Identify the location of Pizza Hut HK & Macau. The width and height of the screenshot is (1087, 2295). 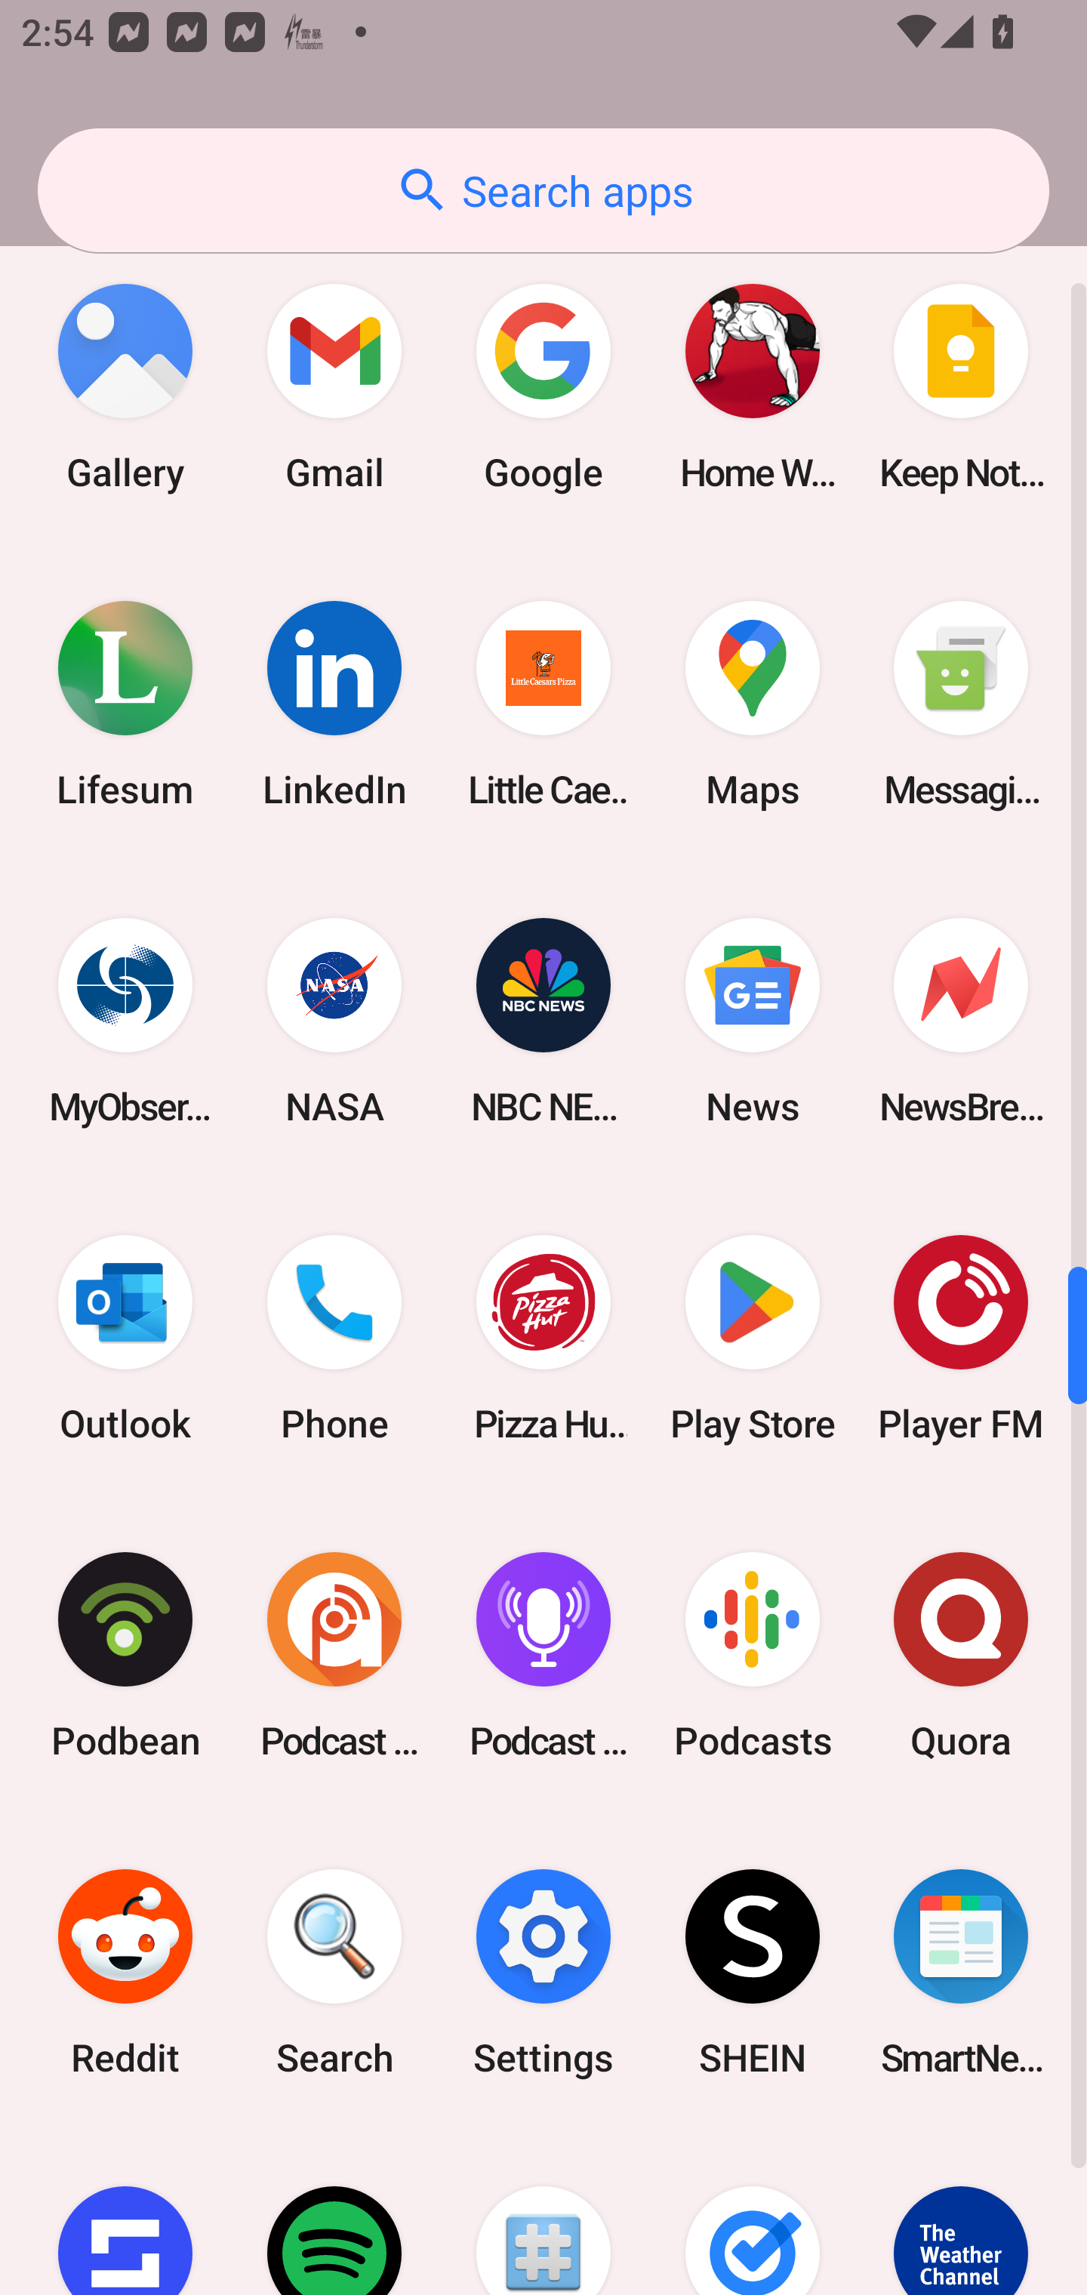
(543, 1338).